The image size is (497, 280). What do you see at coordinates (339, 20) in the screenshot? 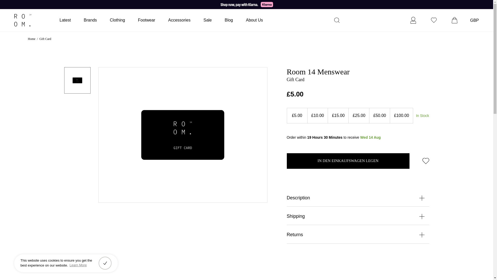
I see `Search` at bounding box center [339, 20].